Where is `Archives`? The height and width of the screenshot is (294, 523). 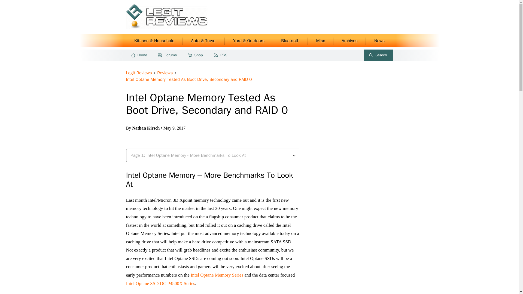 Archives is located at coordinates (349, 41).